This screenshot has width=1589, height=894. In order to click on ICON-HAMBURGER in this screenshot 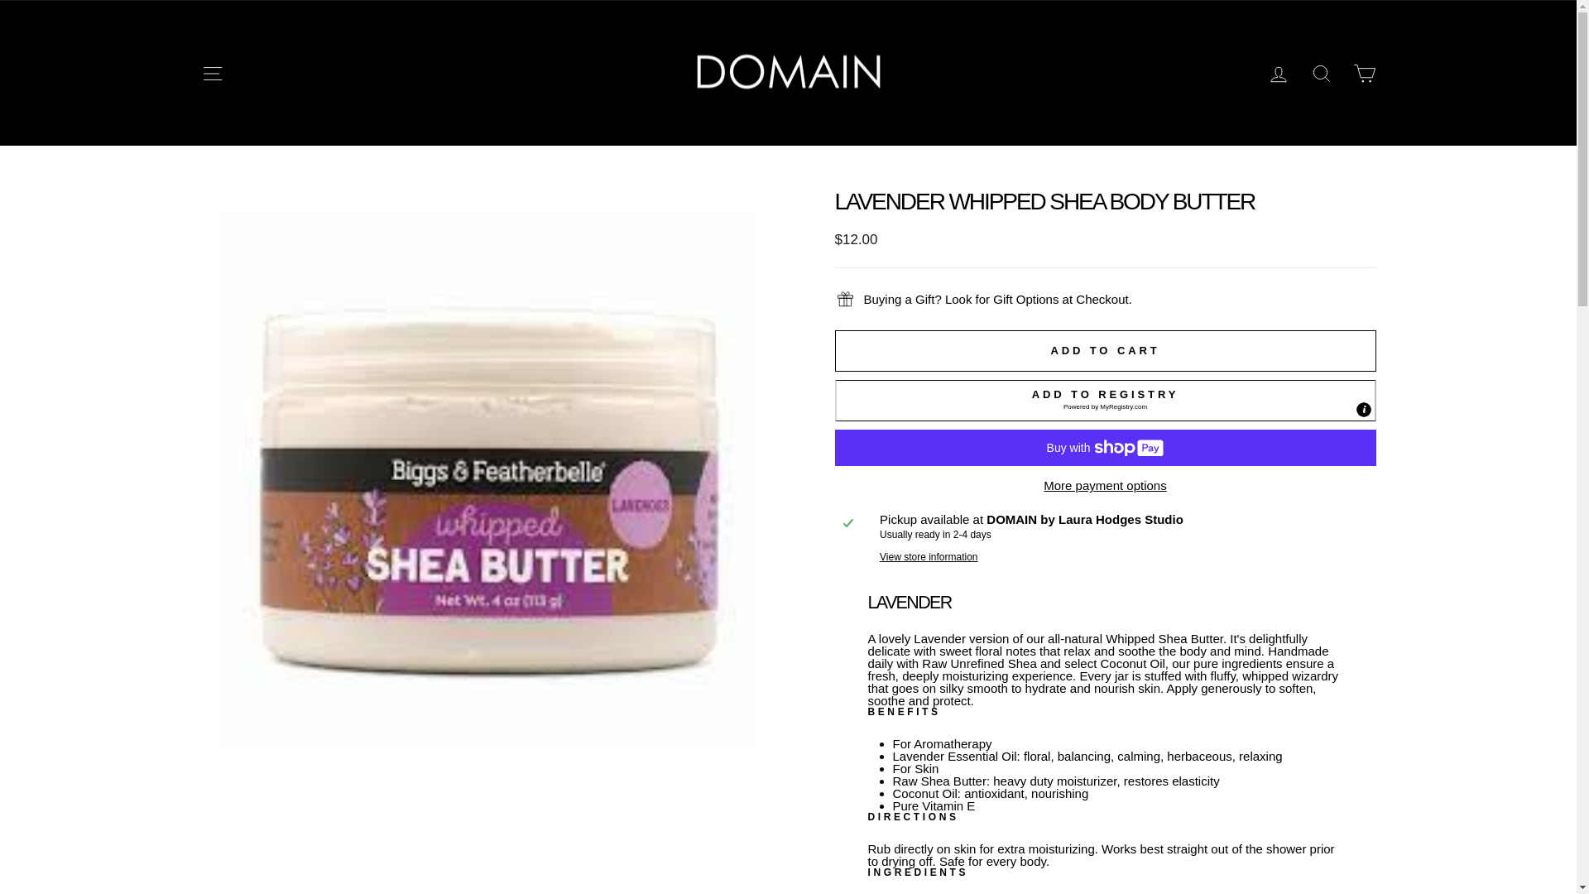, I will do `click(212, 73)`.